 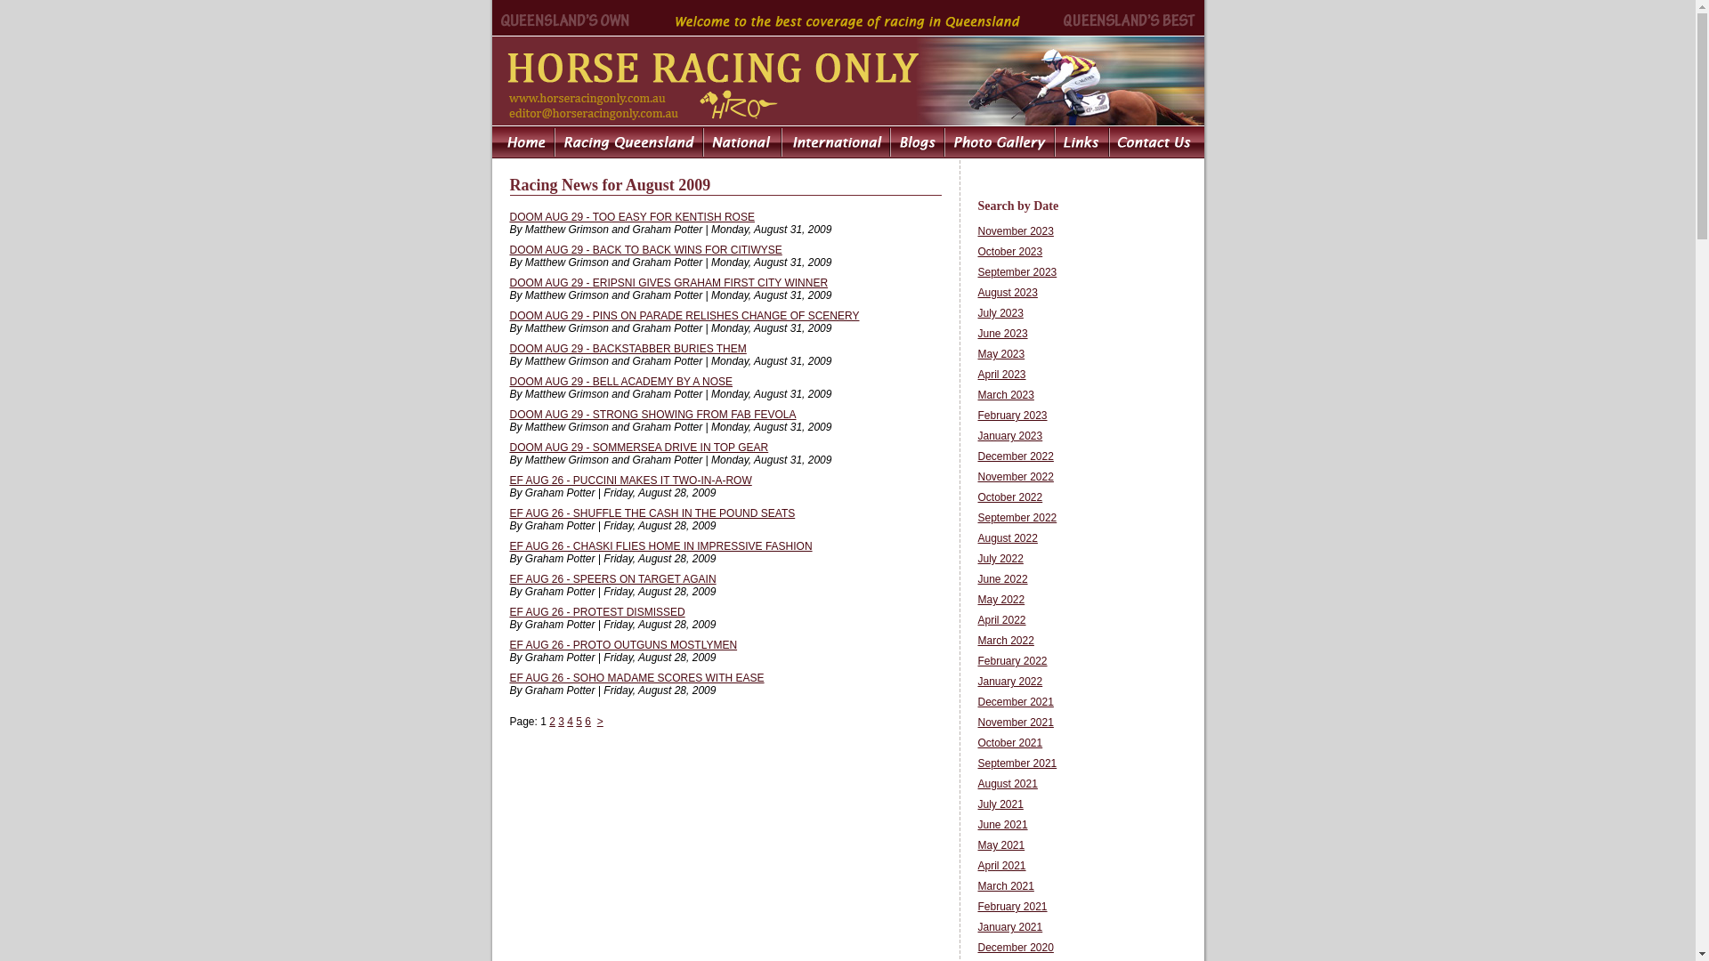 I want to click on January 2022, so click(x=1009, y=682).